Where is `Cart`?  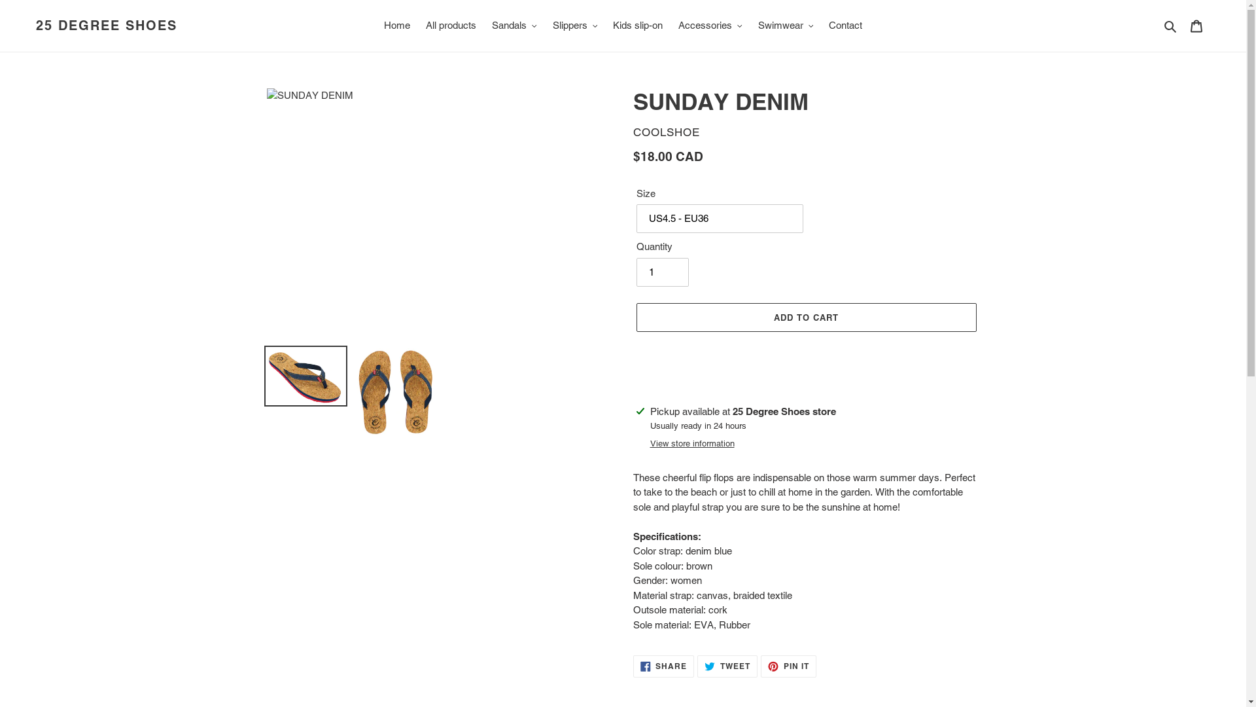
Cart is located at coordinates (1196, 26).